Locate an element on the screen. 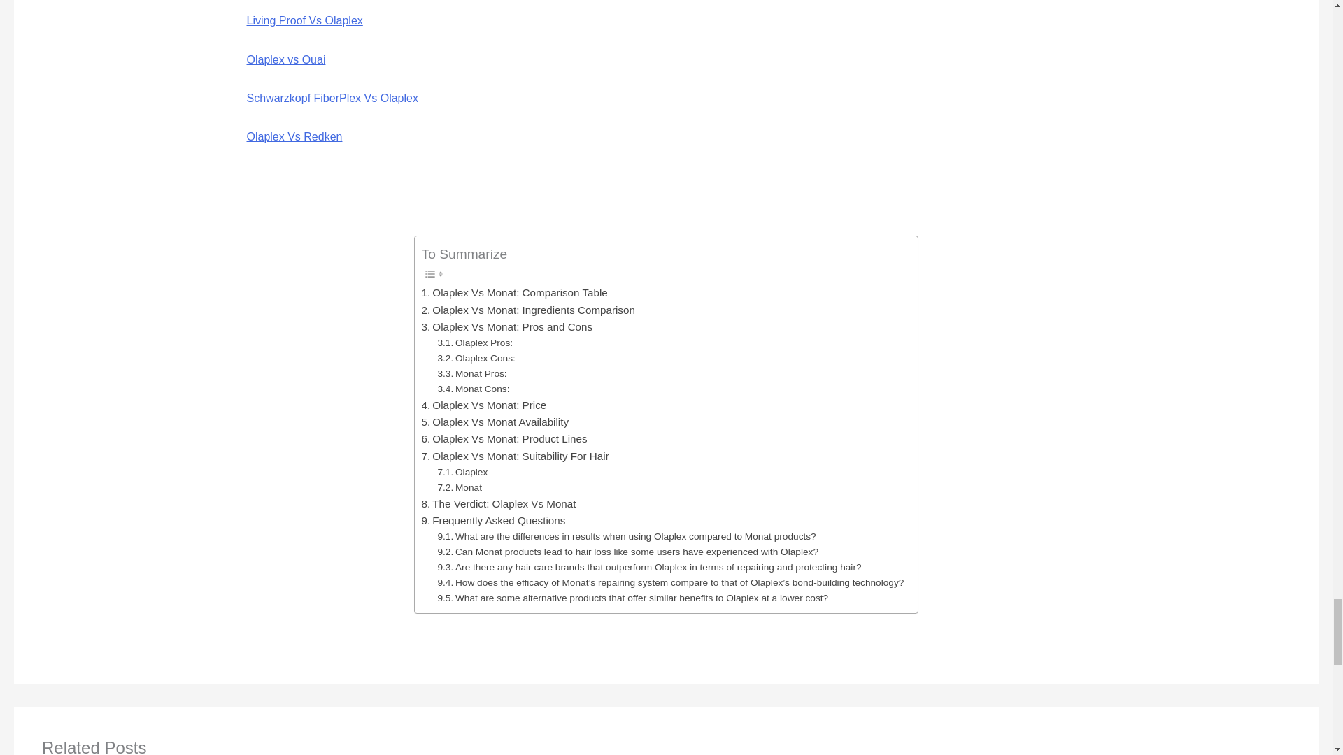 This screenshot has width=1343, height=755. Olaplex Pros: is located at coordinates (475, 343).